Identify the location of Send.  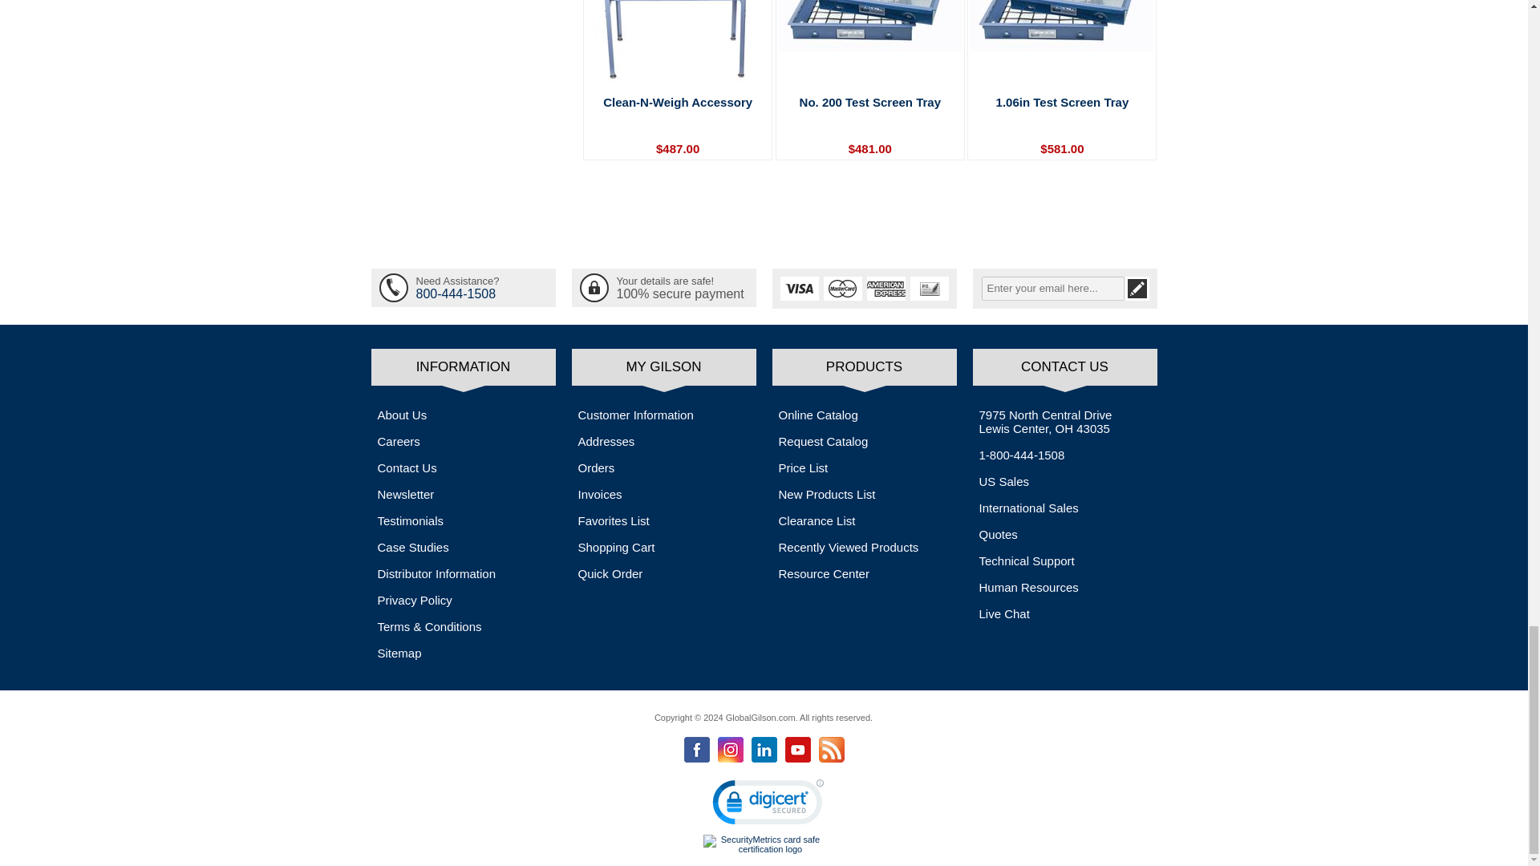
(1136, 288).